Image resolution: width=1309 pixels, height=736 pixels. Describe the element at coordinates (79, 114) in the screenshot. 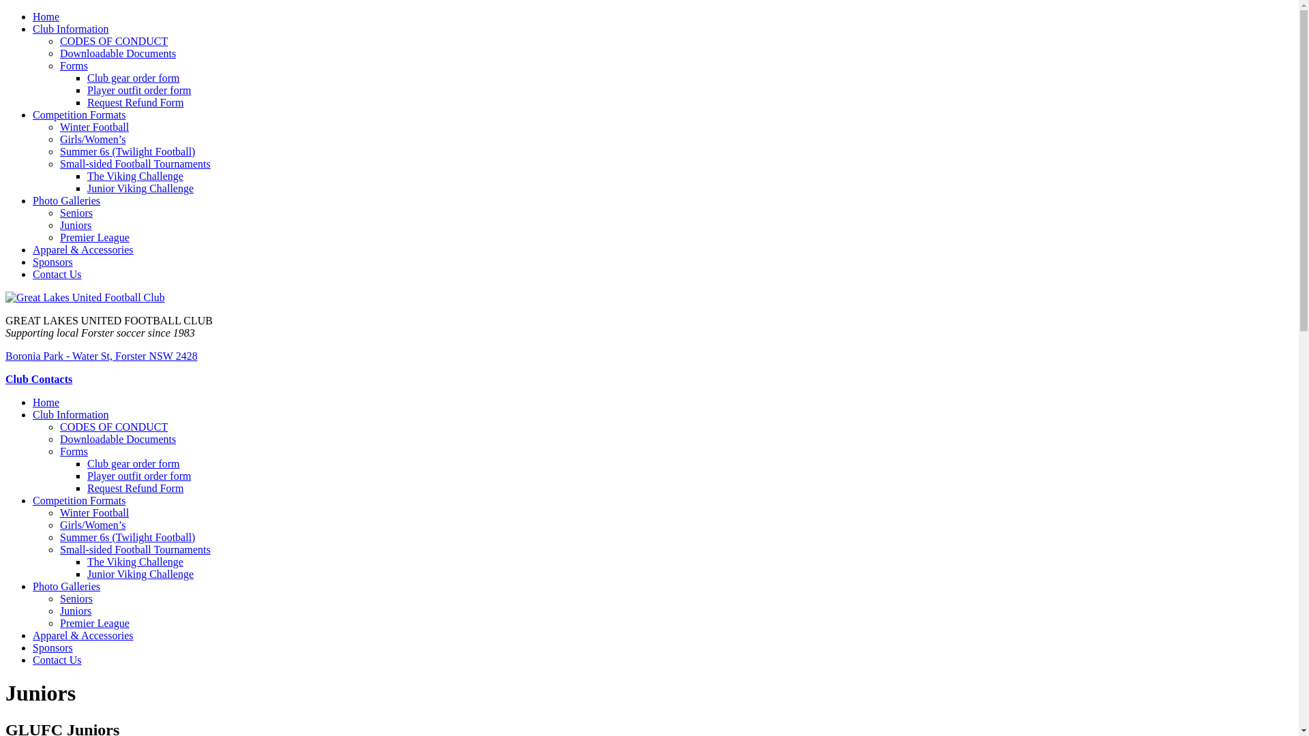

I see `Competition Formats` at that location.